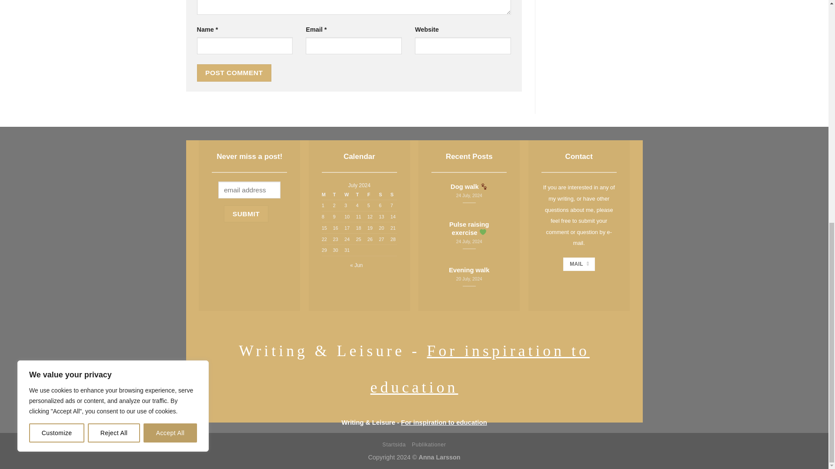 This screenshot has height=469, width=835. Describe the element at coordinates (336, 195) in the screenshot. I see `Tuesday` at that location.